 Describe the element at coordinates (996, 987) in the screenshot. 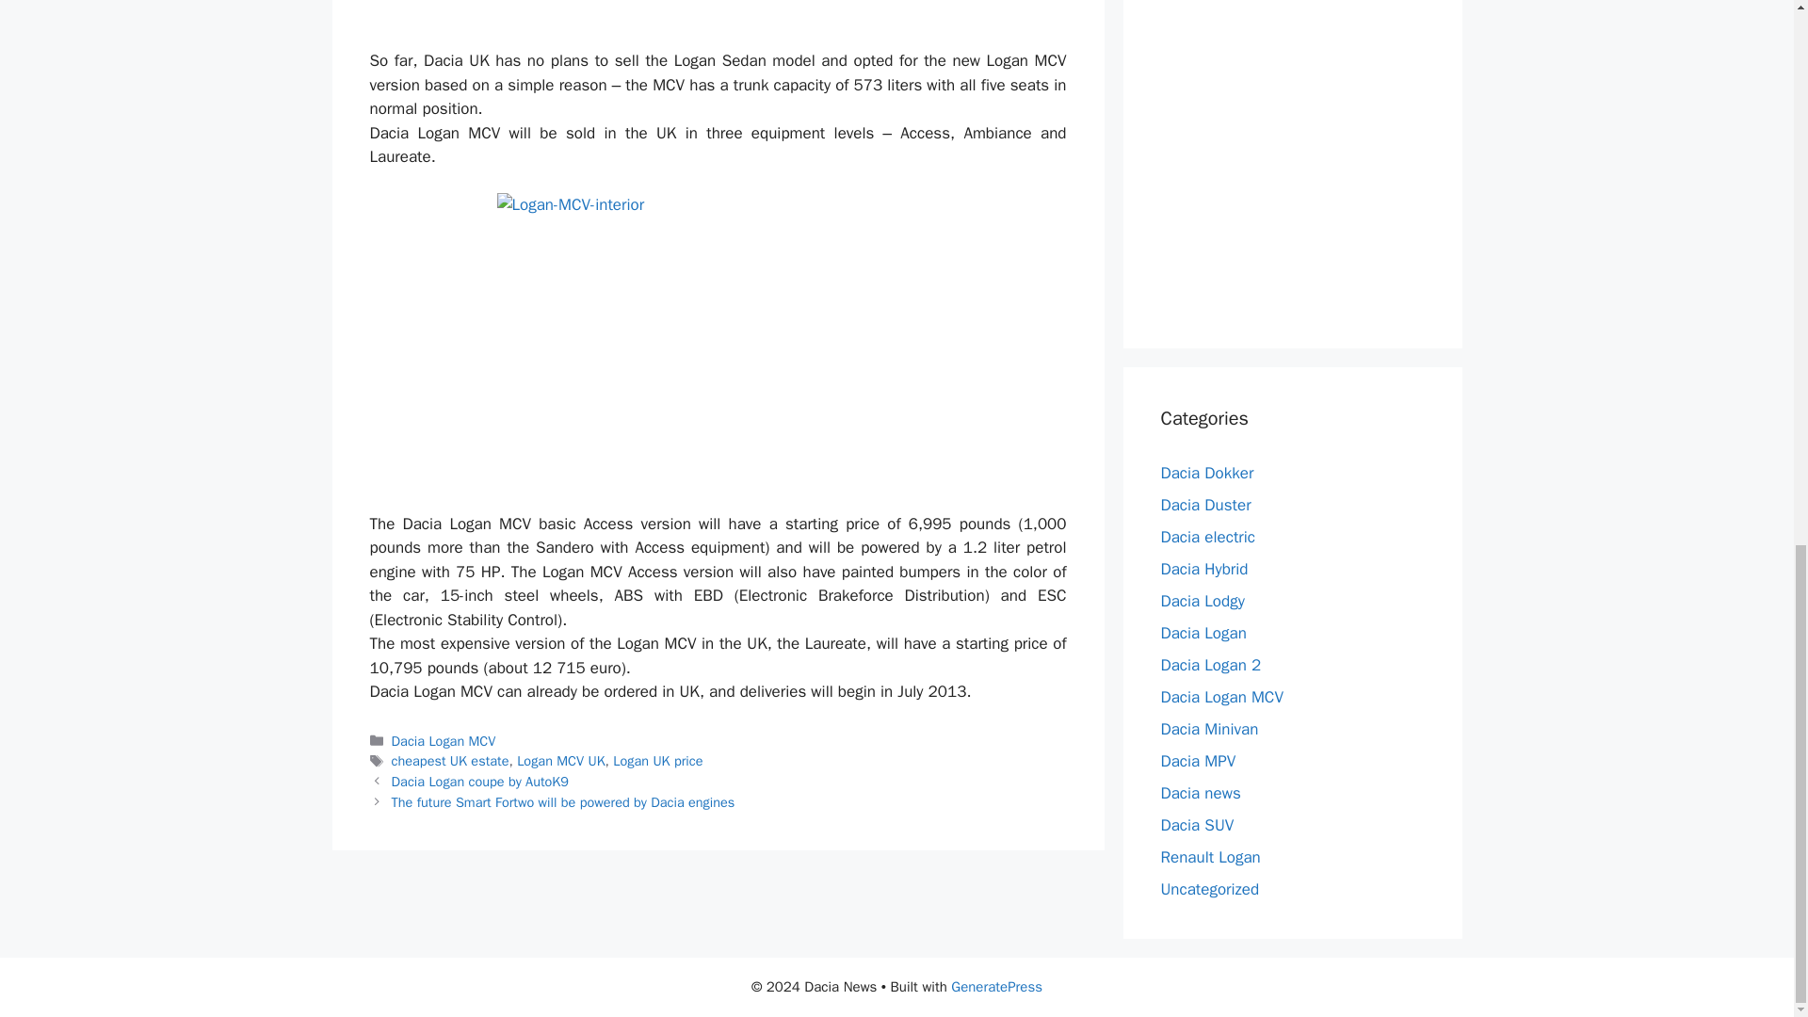

I see `GeneratePress` at that location.